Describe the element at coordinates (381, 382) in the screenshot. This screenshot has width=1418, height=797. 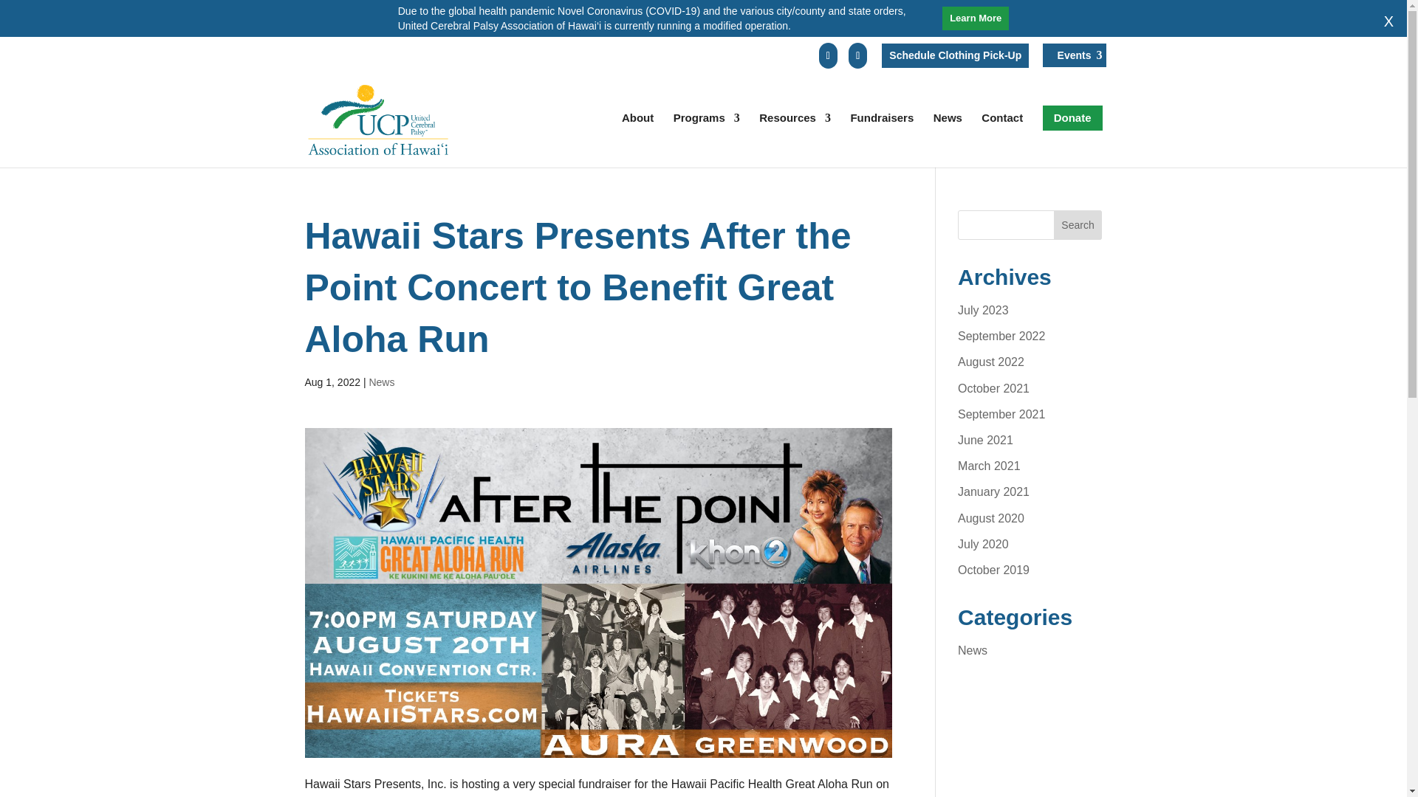
I see `News` at that location.